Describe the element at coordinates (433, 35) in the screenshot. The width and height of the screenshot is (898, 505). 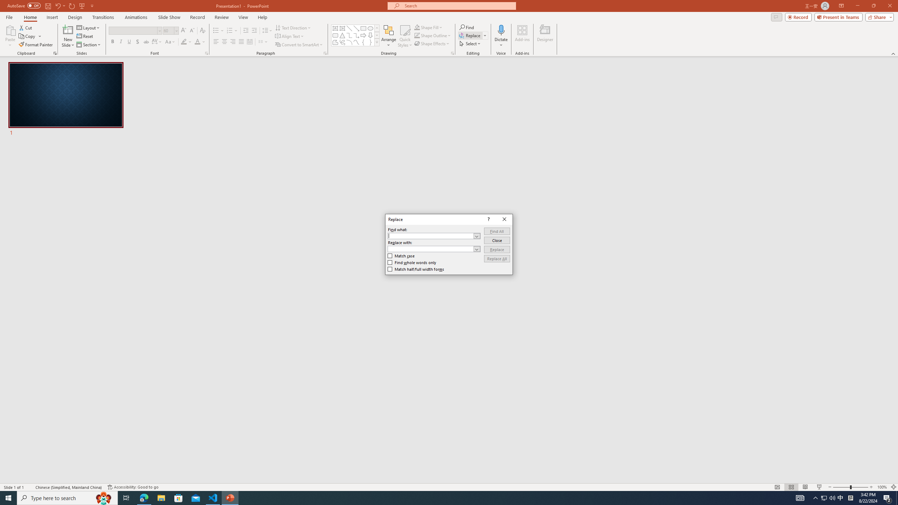
I see `Format Object...` at that location.